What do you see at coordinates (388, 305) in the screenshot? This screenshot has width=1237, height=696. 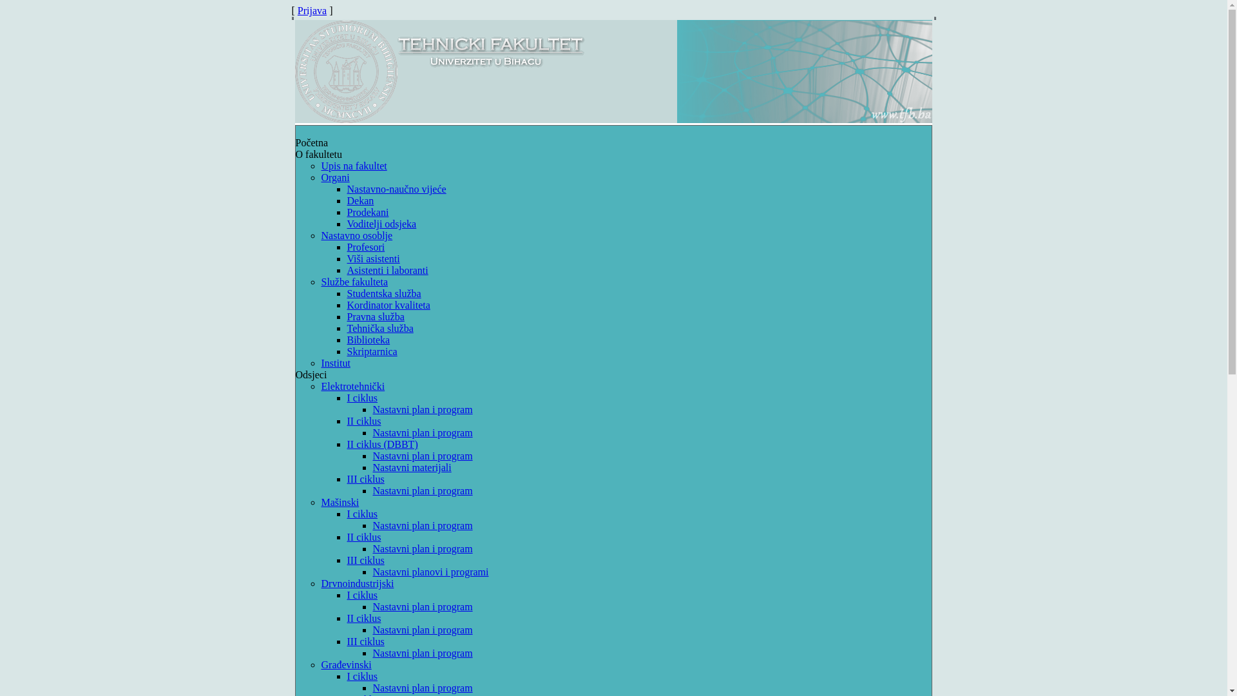 I see `Kordinator kvaliteta` at bounding box center [388, 305].